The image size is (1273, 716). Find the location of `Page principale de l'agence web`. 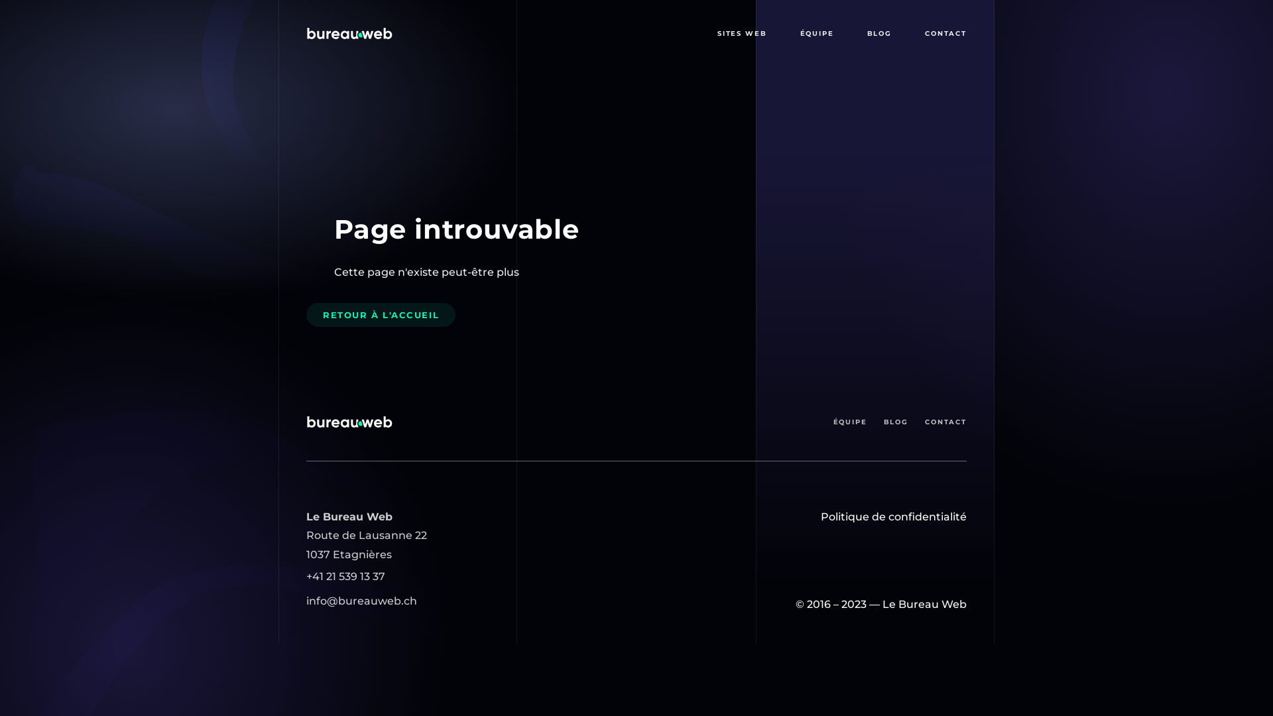

Page principale de l'agence web is located at coordinates (350, 33).